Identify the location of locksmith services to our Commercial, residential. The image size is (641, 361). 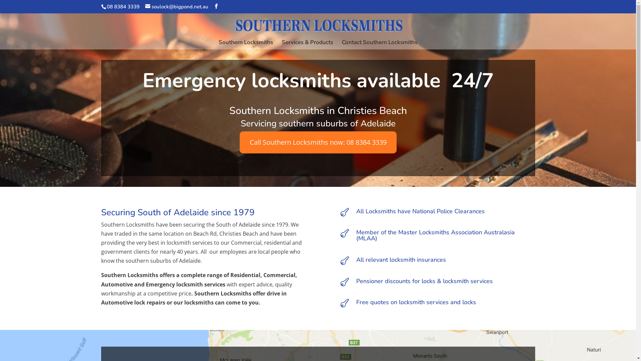
(228, 243).